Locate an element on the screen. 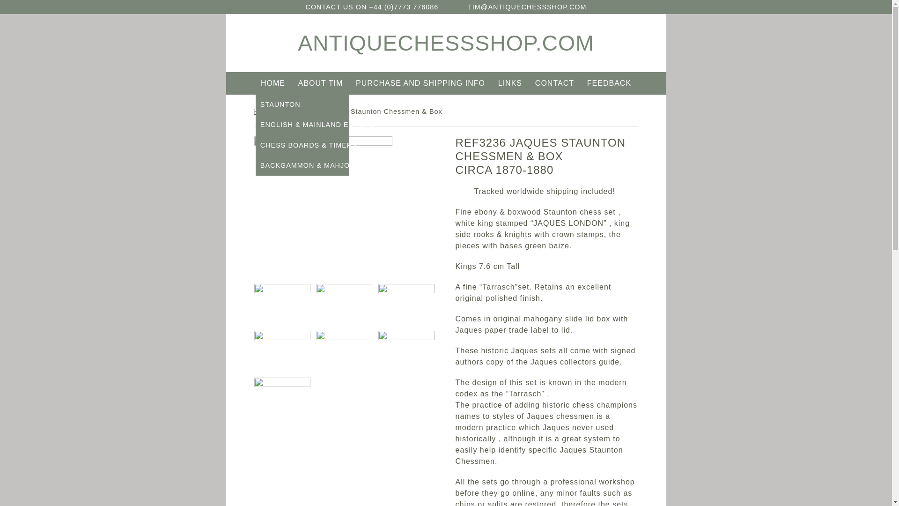 The image size is (899, 506). PURCHASE AND SHIPPING INFO is located at coordinates (420, 83).